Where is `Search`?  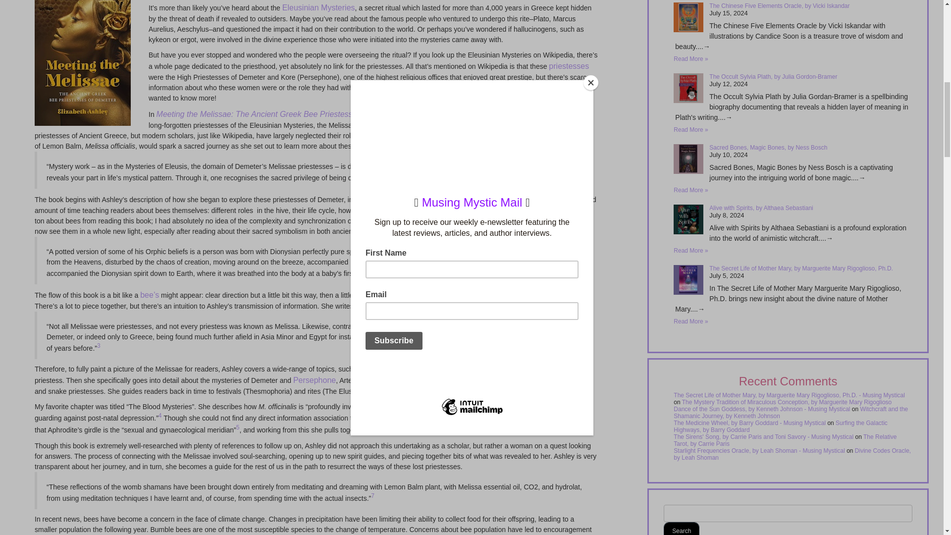 Search is located at coordinates (682, 529).